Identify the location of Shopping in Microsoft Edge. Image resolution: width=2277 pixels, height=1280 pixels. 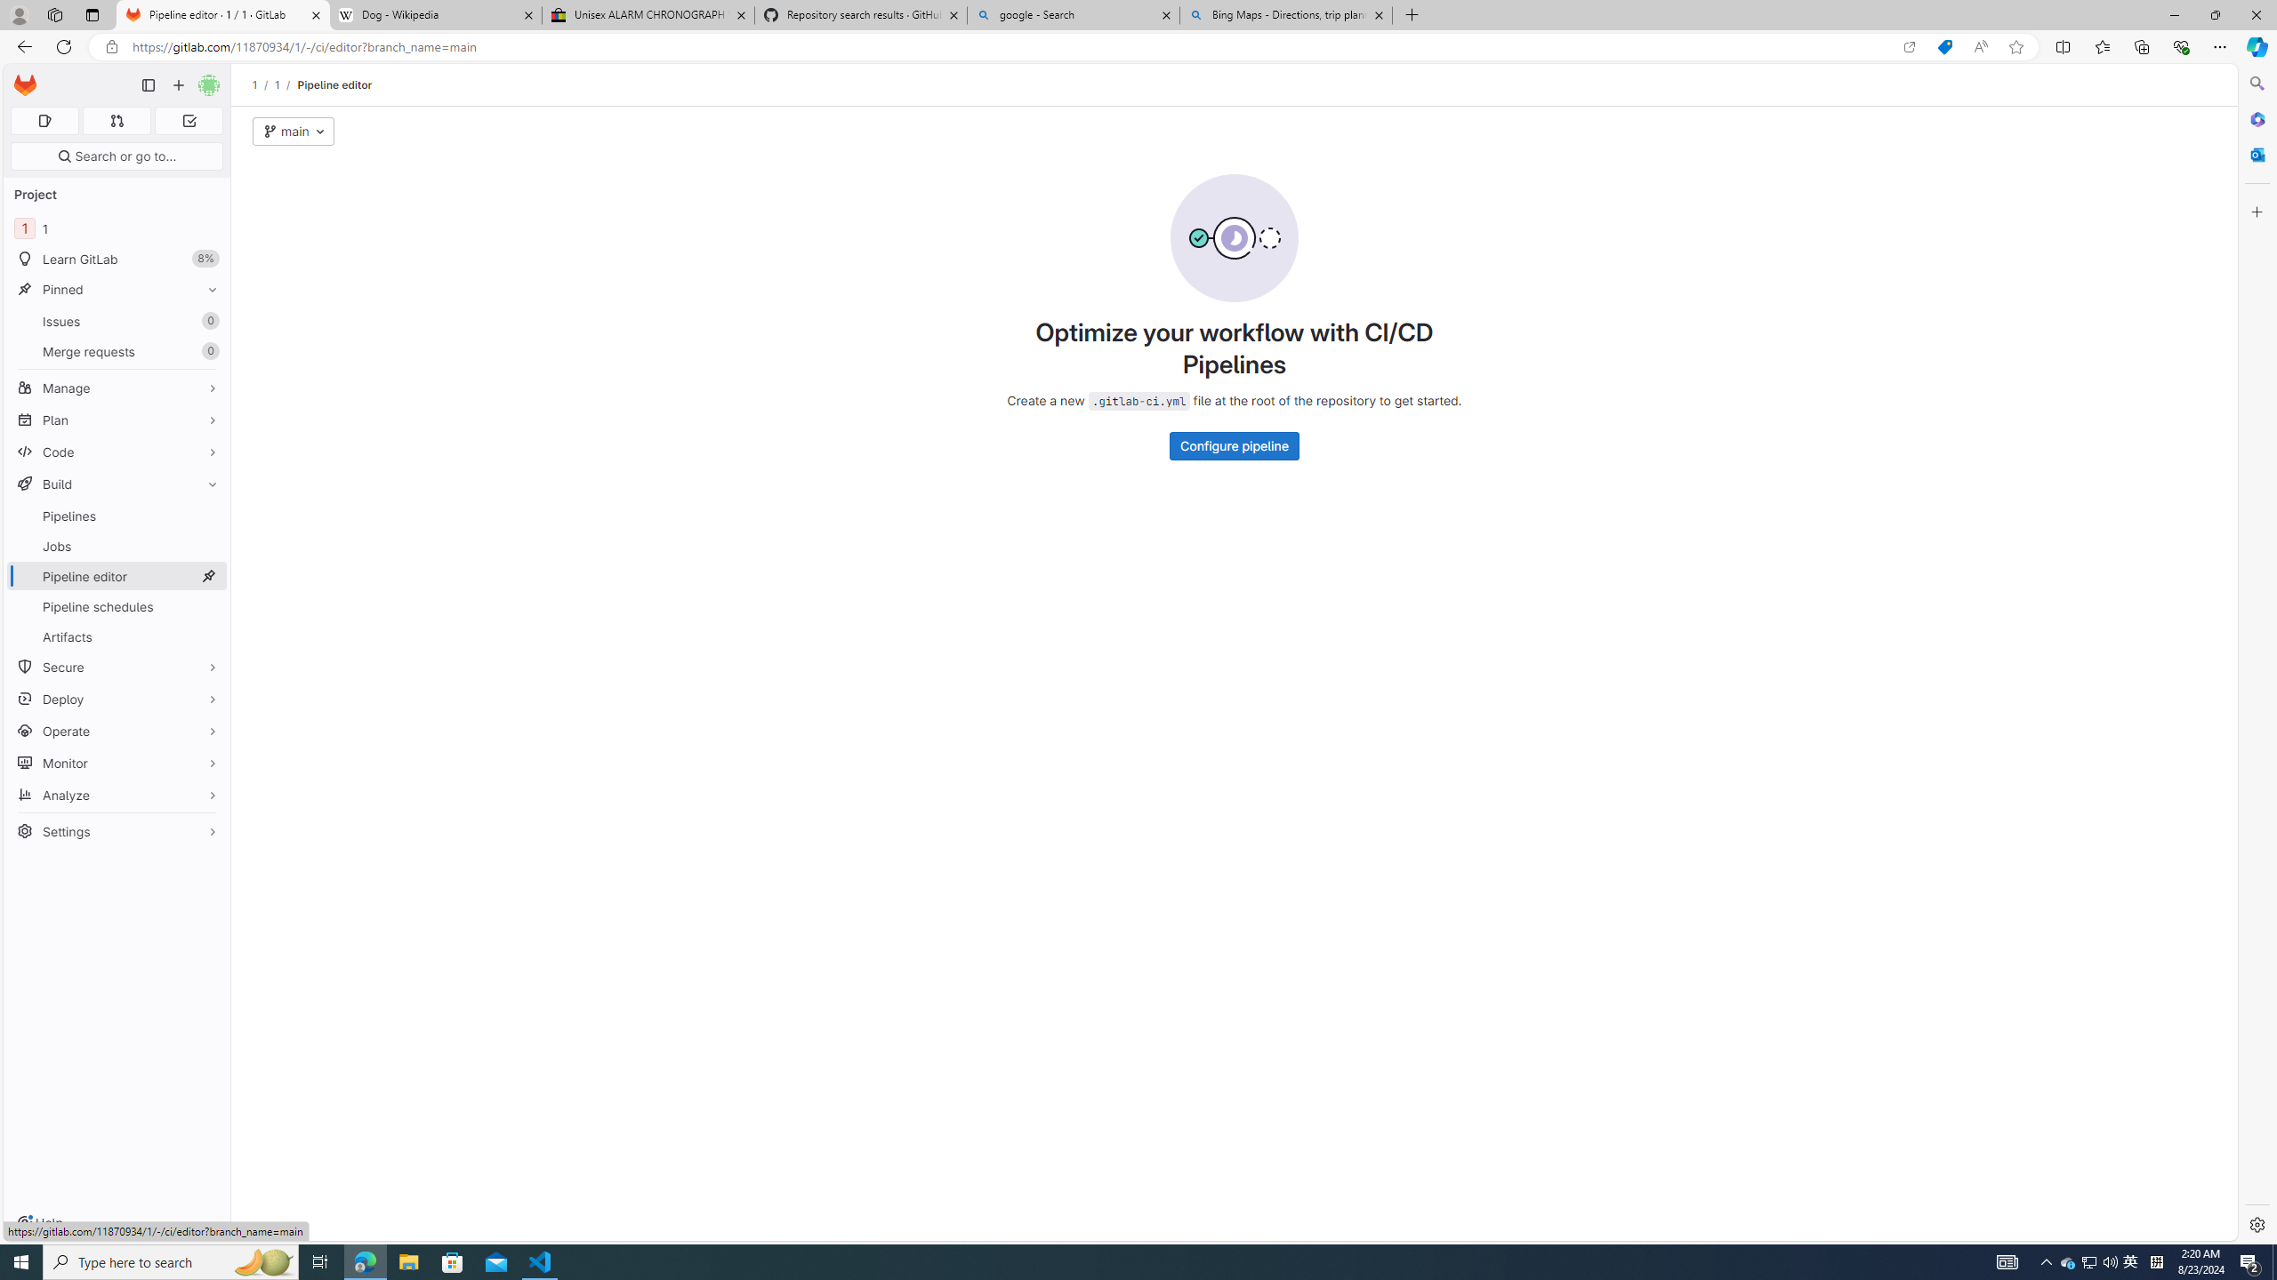
(1944, 47).